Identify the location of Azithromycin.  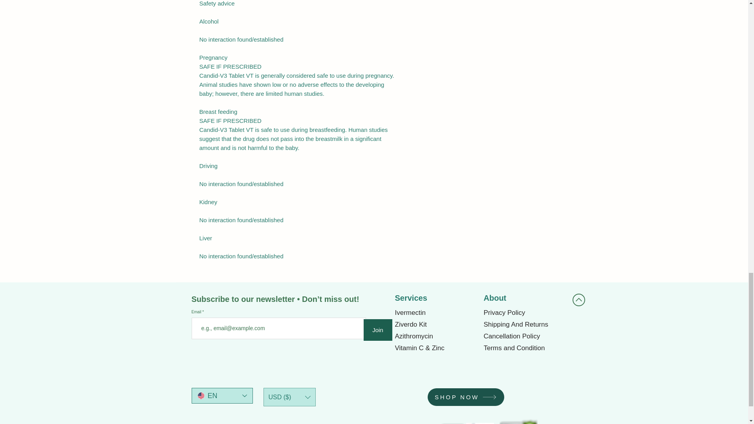
(436, 336).